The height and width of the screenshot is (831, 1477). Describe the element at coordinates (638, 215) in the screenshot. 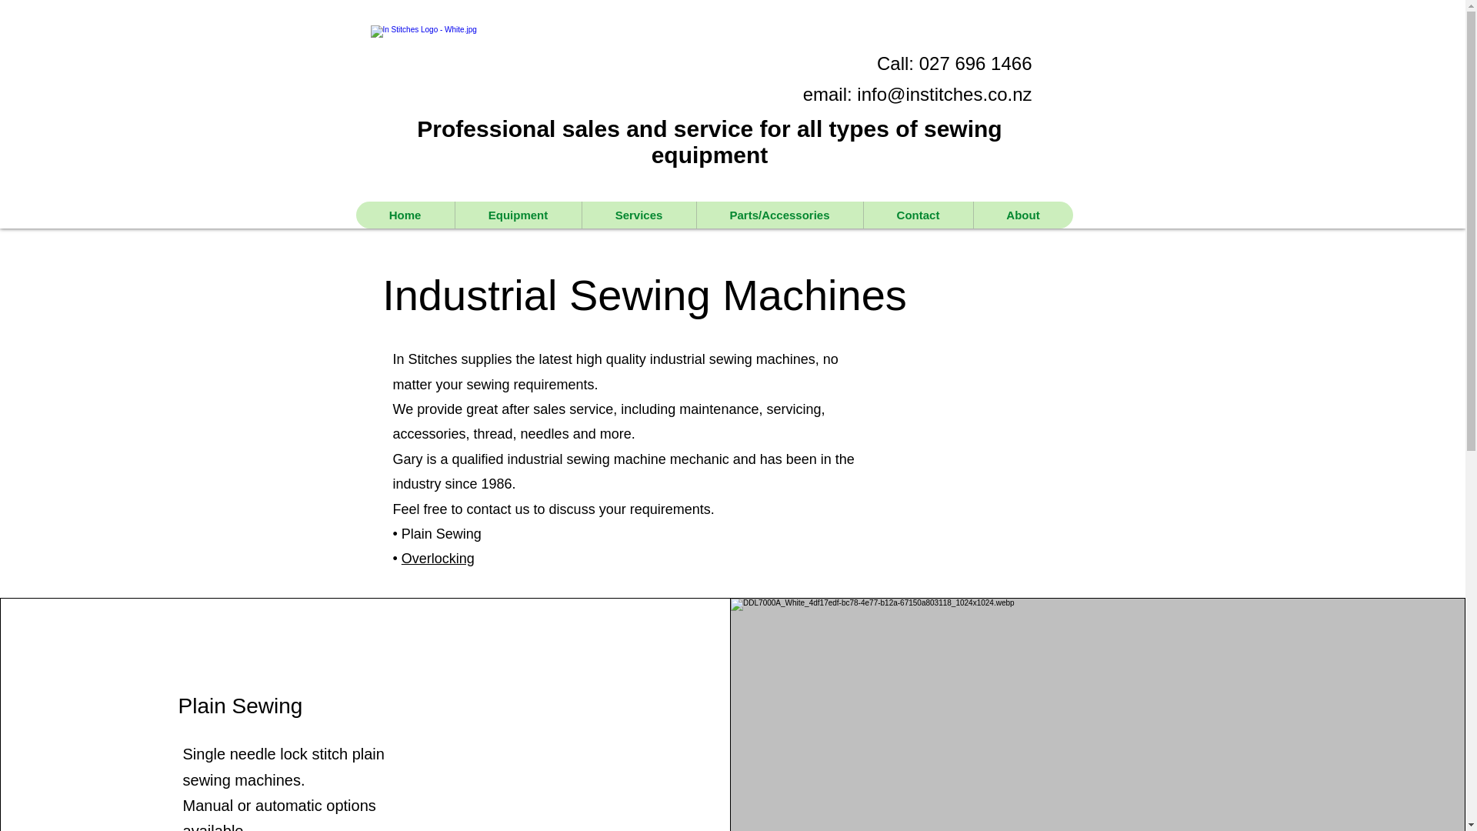

I see `Services` at that location.